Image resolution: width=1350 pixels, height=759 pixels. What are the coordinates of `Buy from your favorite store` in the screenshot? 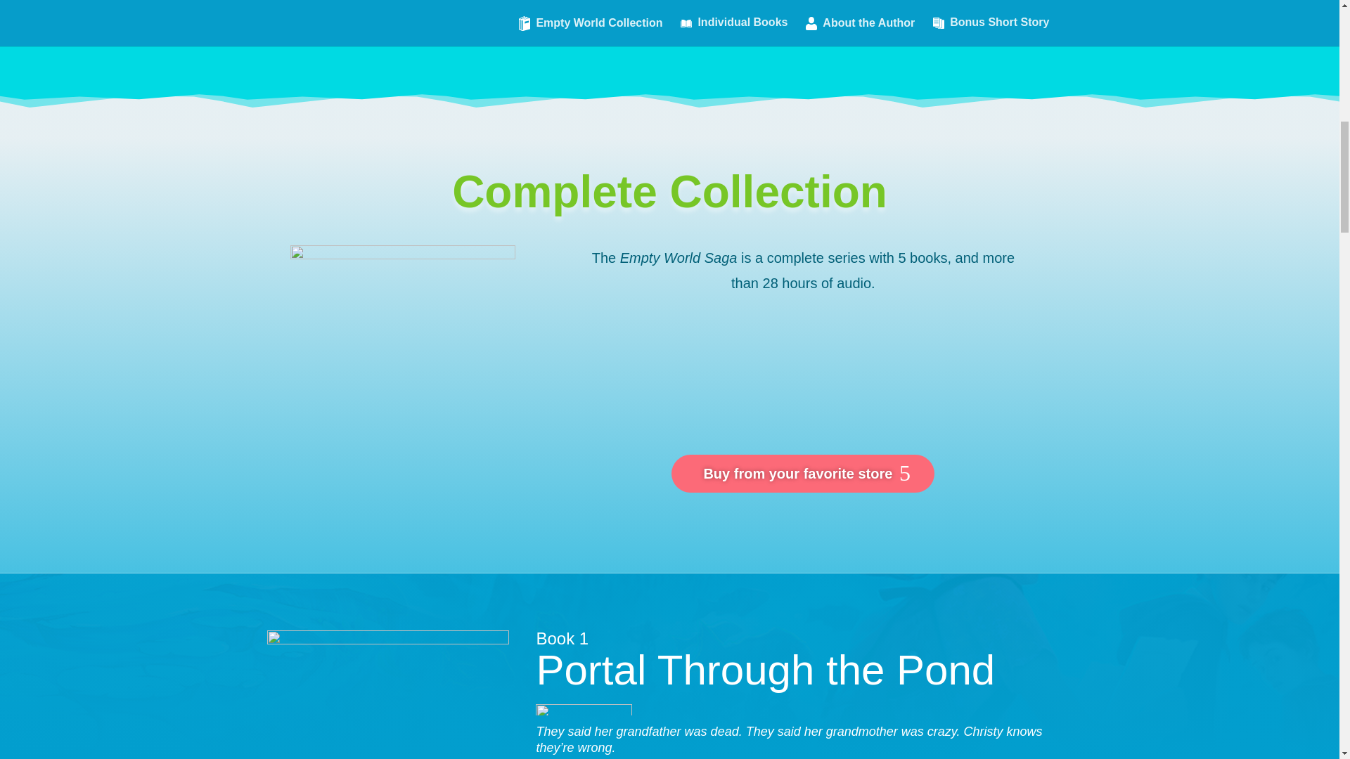 It's located at (802, 473).